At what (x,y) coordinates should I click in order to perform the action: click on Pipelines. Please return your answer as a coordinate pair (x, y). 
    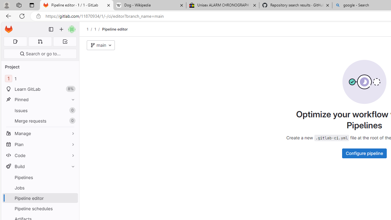
    Looking at the image, I should click on (40, 177).